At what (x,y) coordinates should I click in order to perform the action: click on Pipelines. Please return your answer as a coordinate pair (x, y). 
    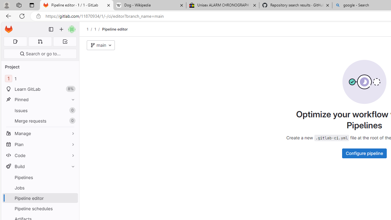
    Looking at the image, I should click on (40, 177).